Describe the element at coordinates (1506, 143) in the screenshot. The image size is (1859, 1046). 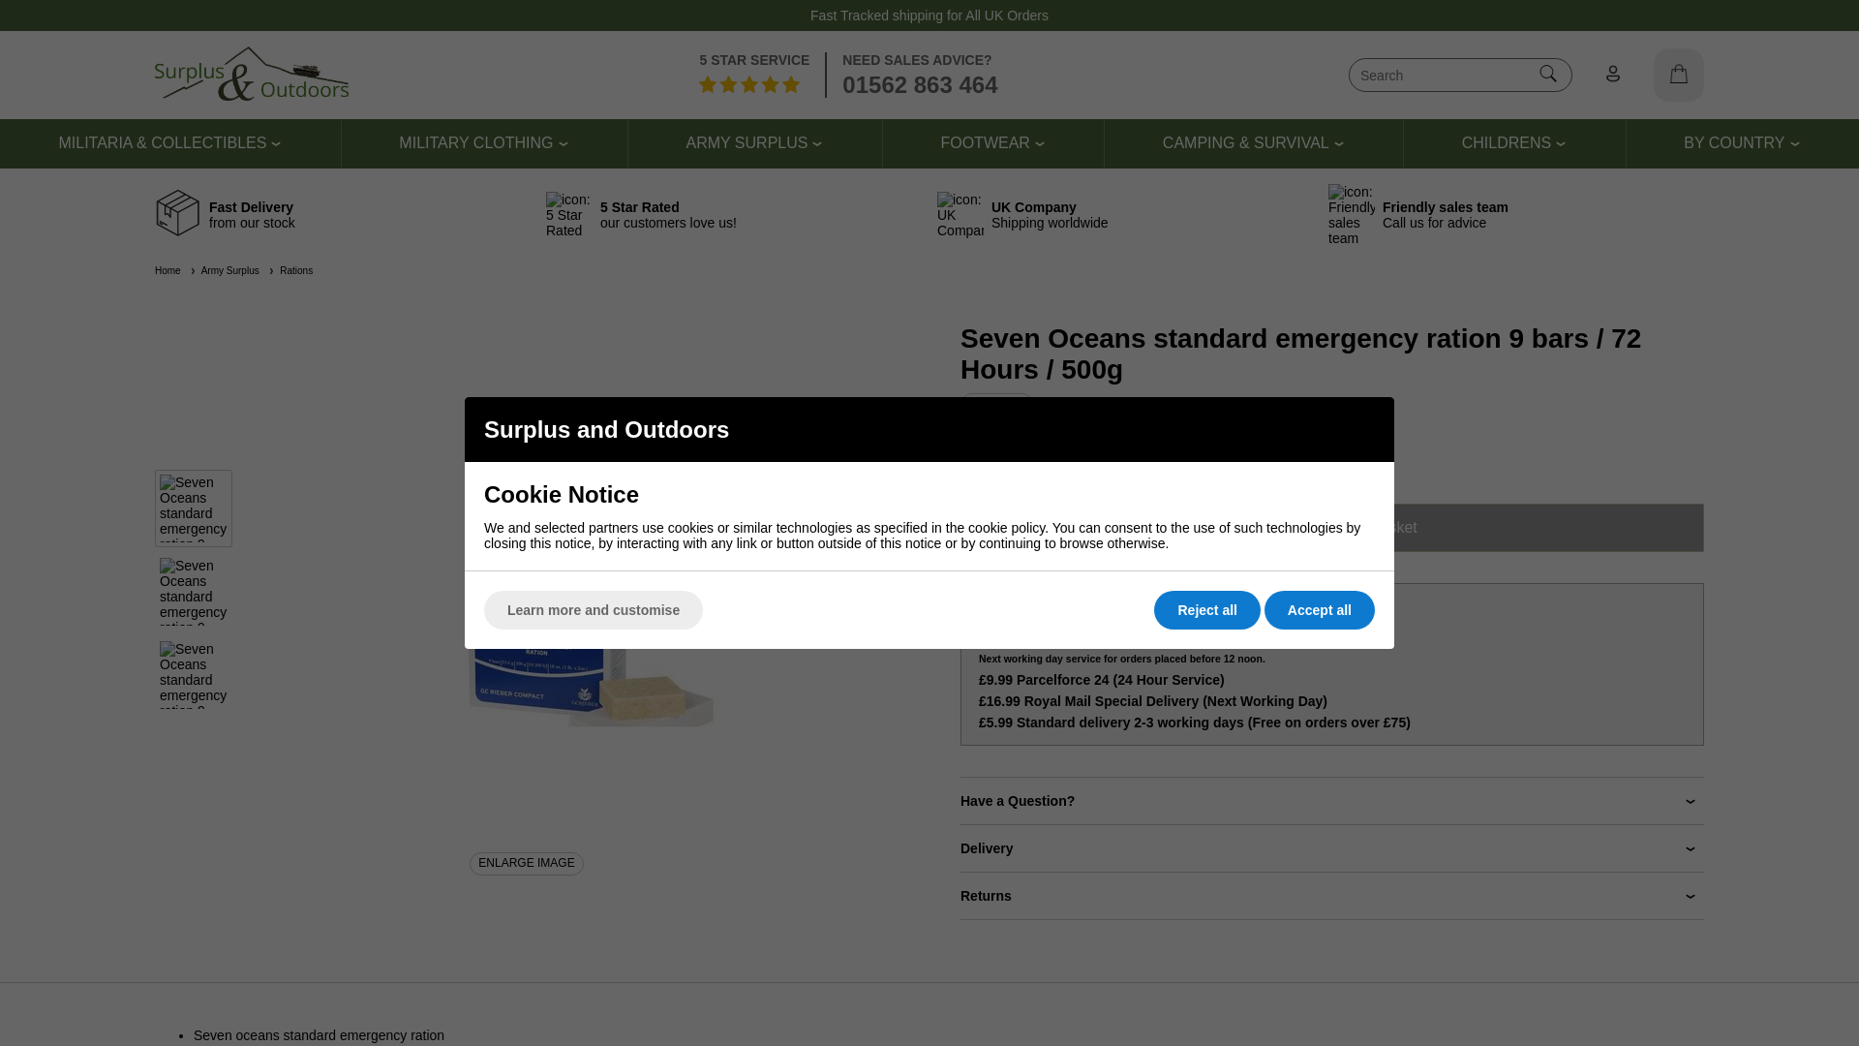
I see `CHILDRENS` at that location.